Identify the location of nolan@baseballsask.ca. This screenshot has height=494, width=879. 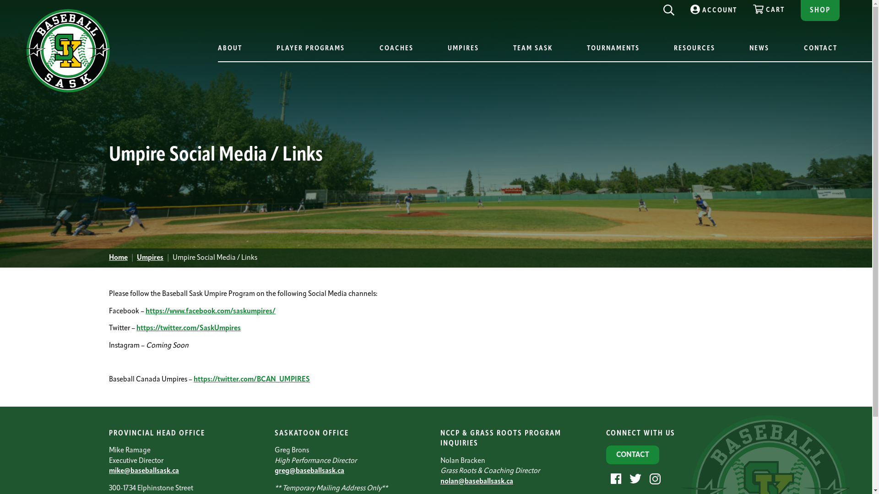
(477, 482).